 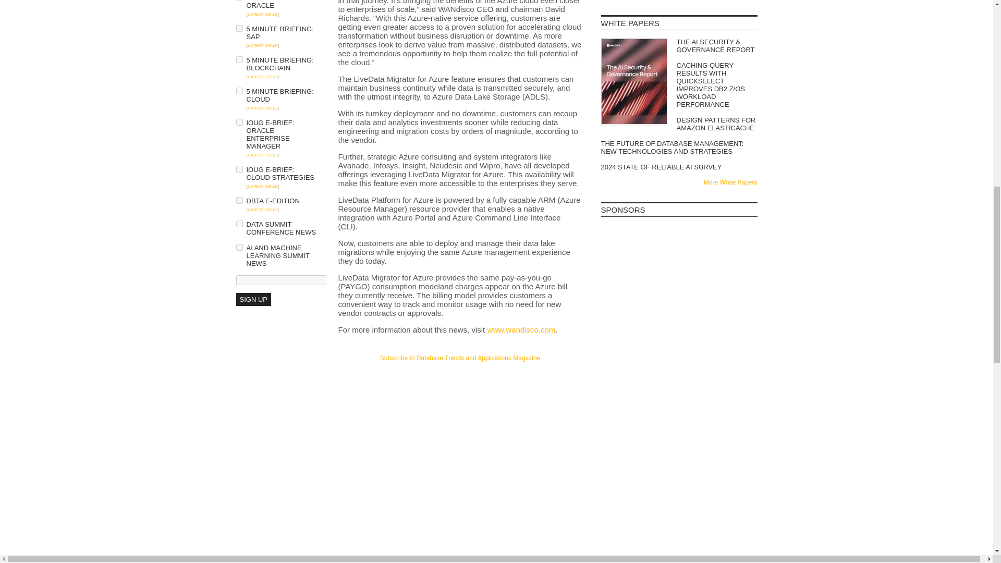 I want to click on on, so click(x=239, y=59).